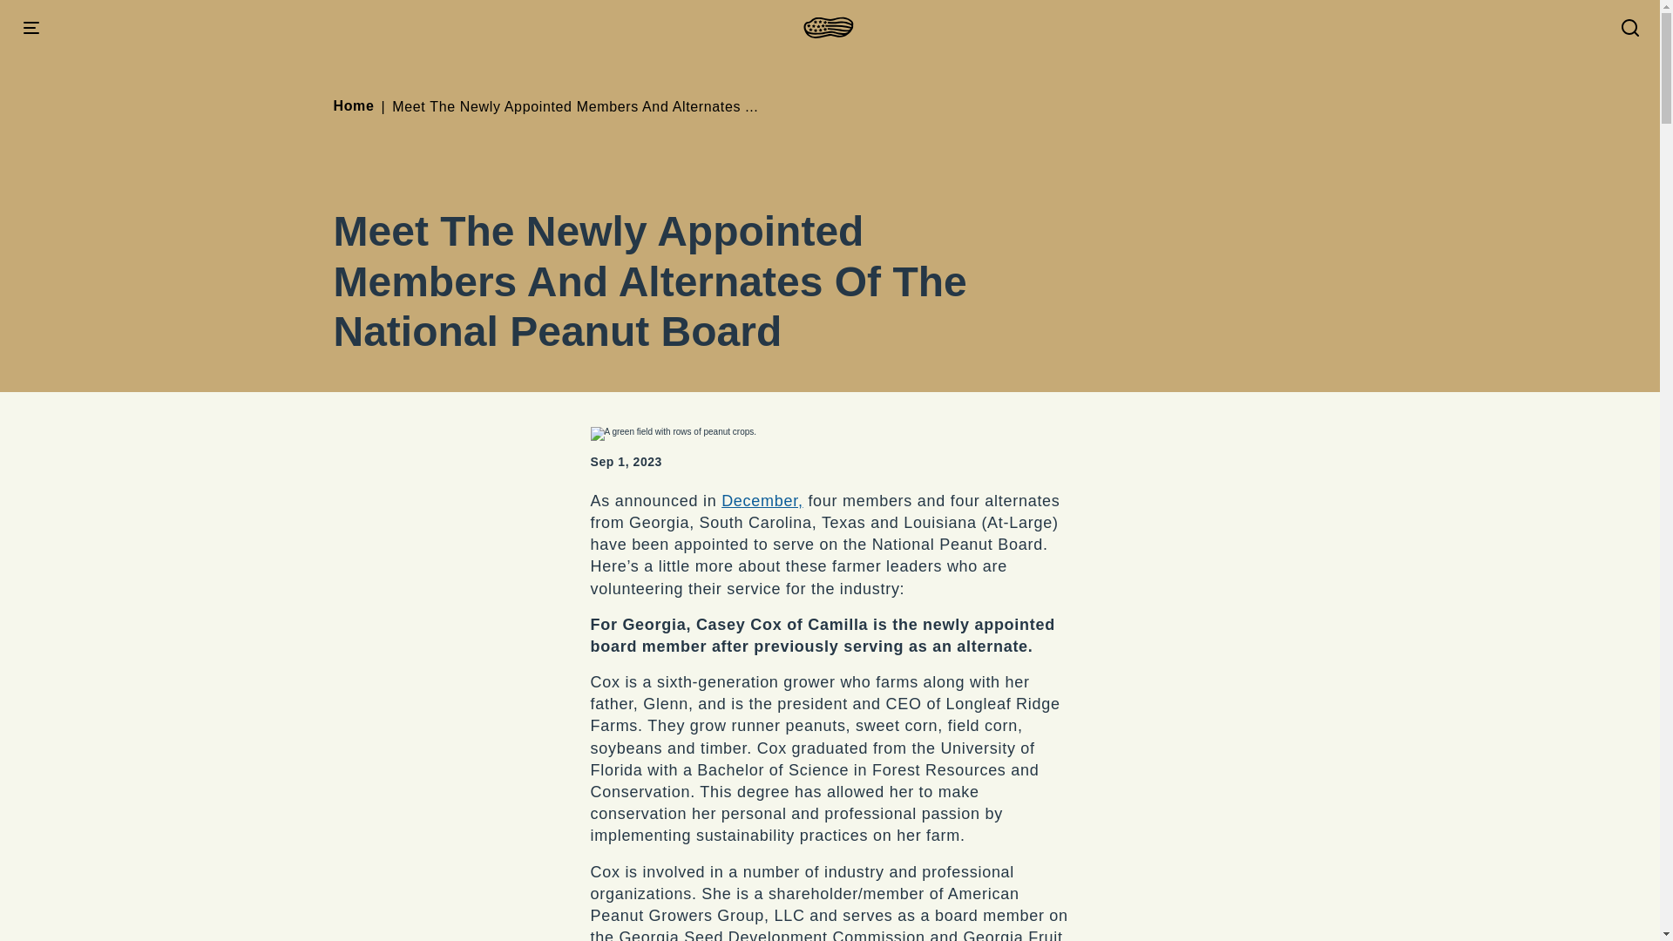  Describe the element at coordinates (353, 106) in the screenshot. I see `Home` at that location.